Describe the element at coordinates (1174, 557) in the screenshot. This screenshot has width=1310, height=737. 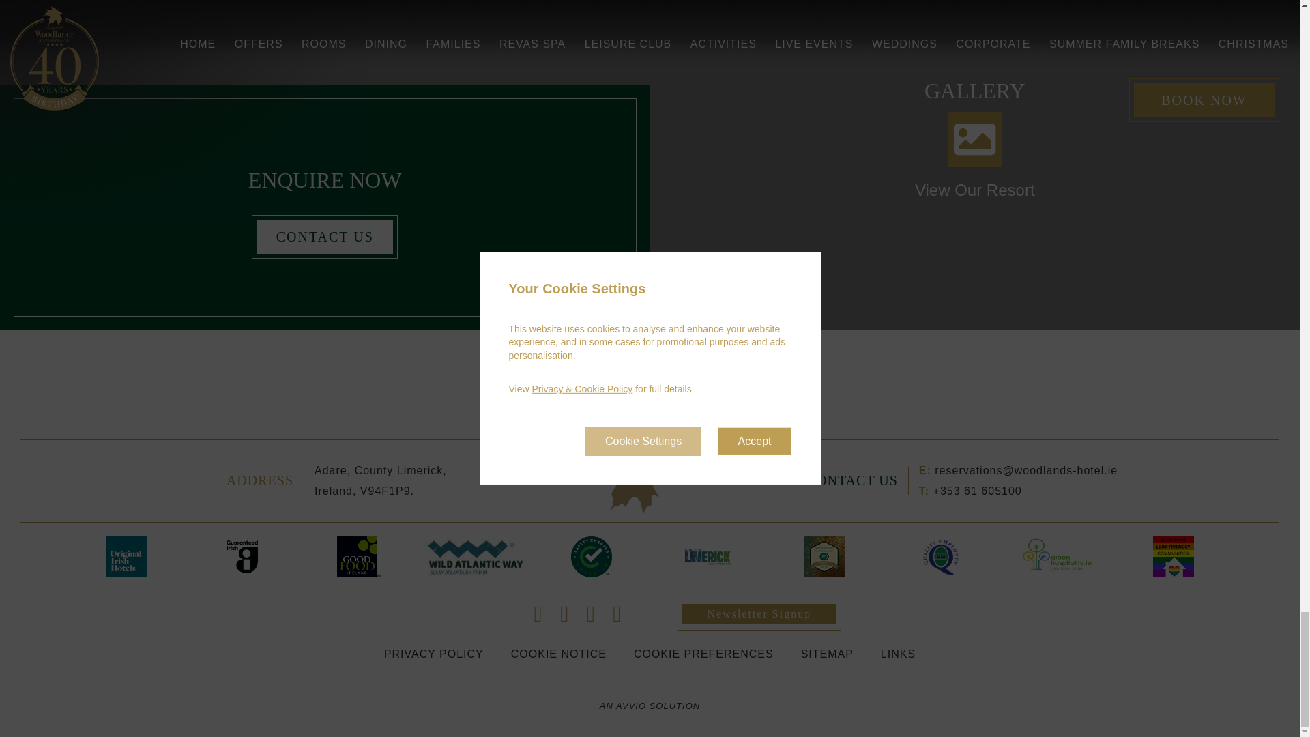
I see `LGBTQ Friendly` at that location.